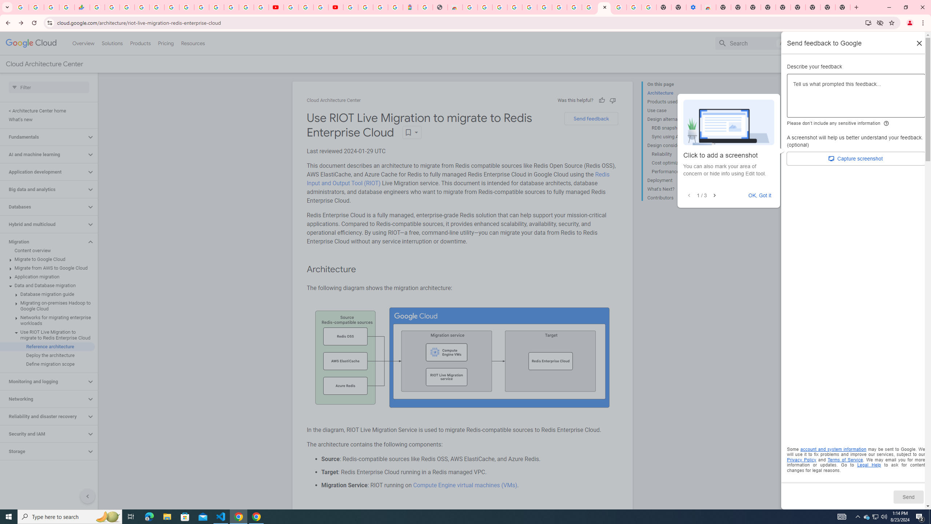 This screenshot has height=524, width=931. Describe the element at coordinates (709, 7) in the screenshot. I see `Chrome Web Store - Accessibility extensions` at that location.